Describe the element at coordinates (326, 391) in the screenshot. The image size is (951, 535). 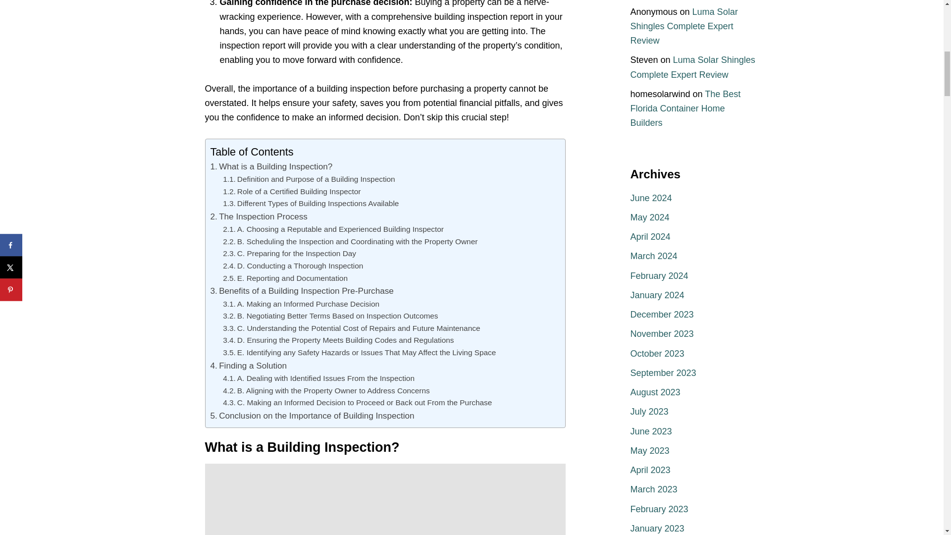
I see `B. Aligning with the Property Owner to Address Concerns` at that location.